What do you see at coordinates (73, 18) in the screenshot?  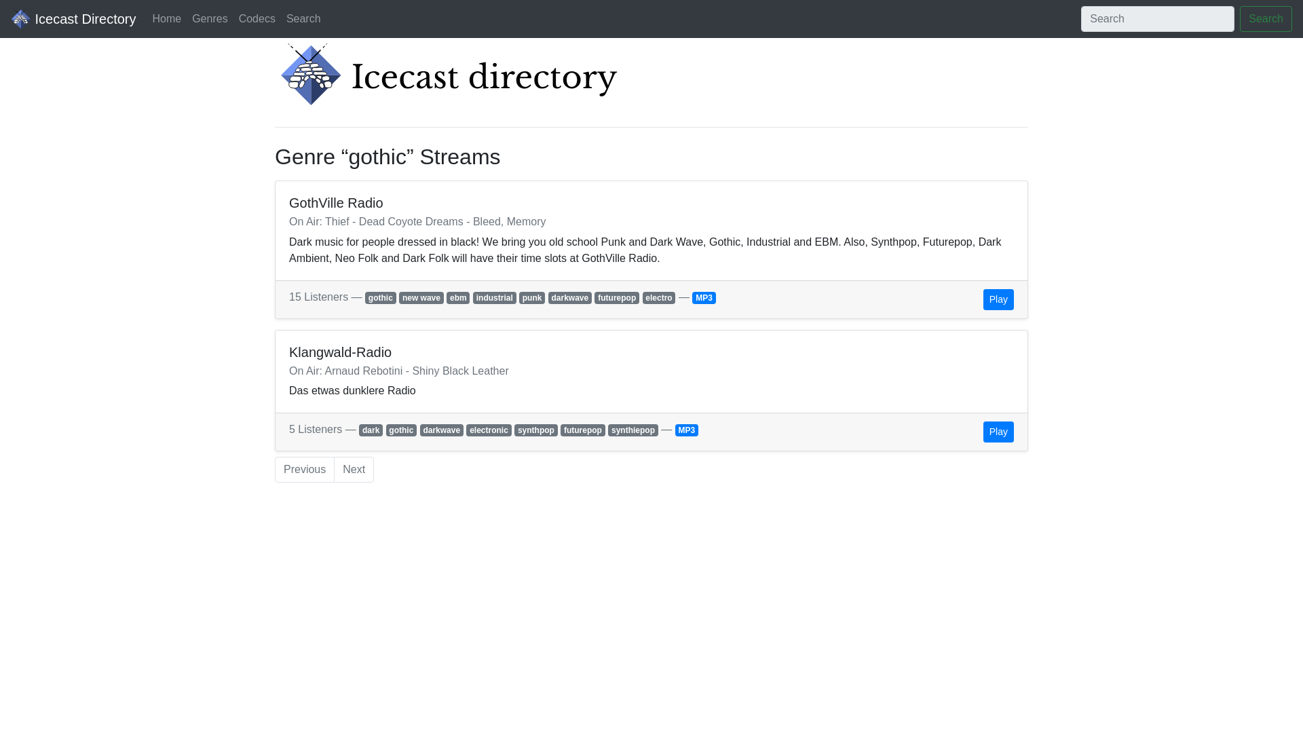 I see `Icecast Directory` at bounding box center [73, 18].